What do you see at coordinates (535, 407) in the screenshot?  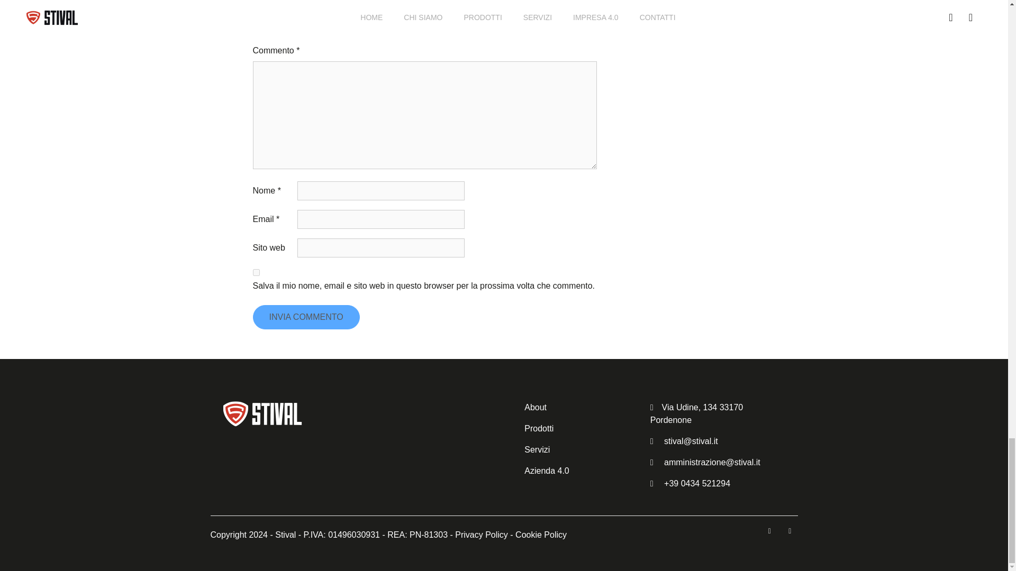 I see `About` at bounding box center [535, 407].